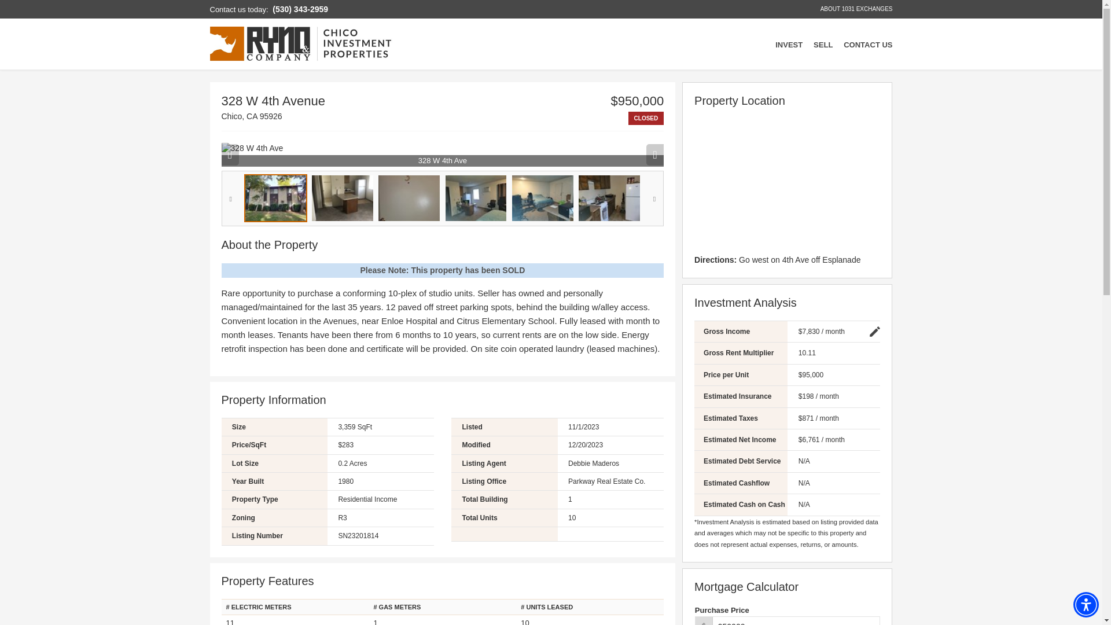 The width and height of the screenshot is (1111, 625). Describe the element at coordinates (867, 45) in the screenshot. I see `CONTACT US` at that location.